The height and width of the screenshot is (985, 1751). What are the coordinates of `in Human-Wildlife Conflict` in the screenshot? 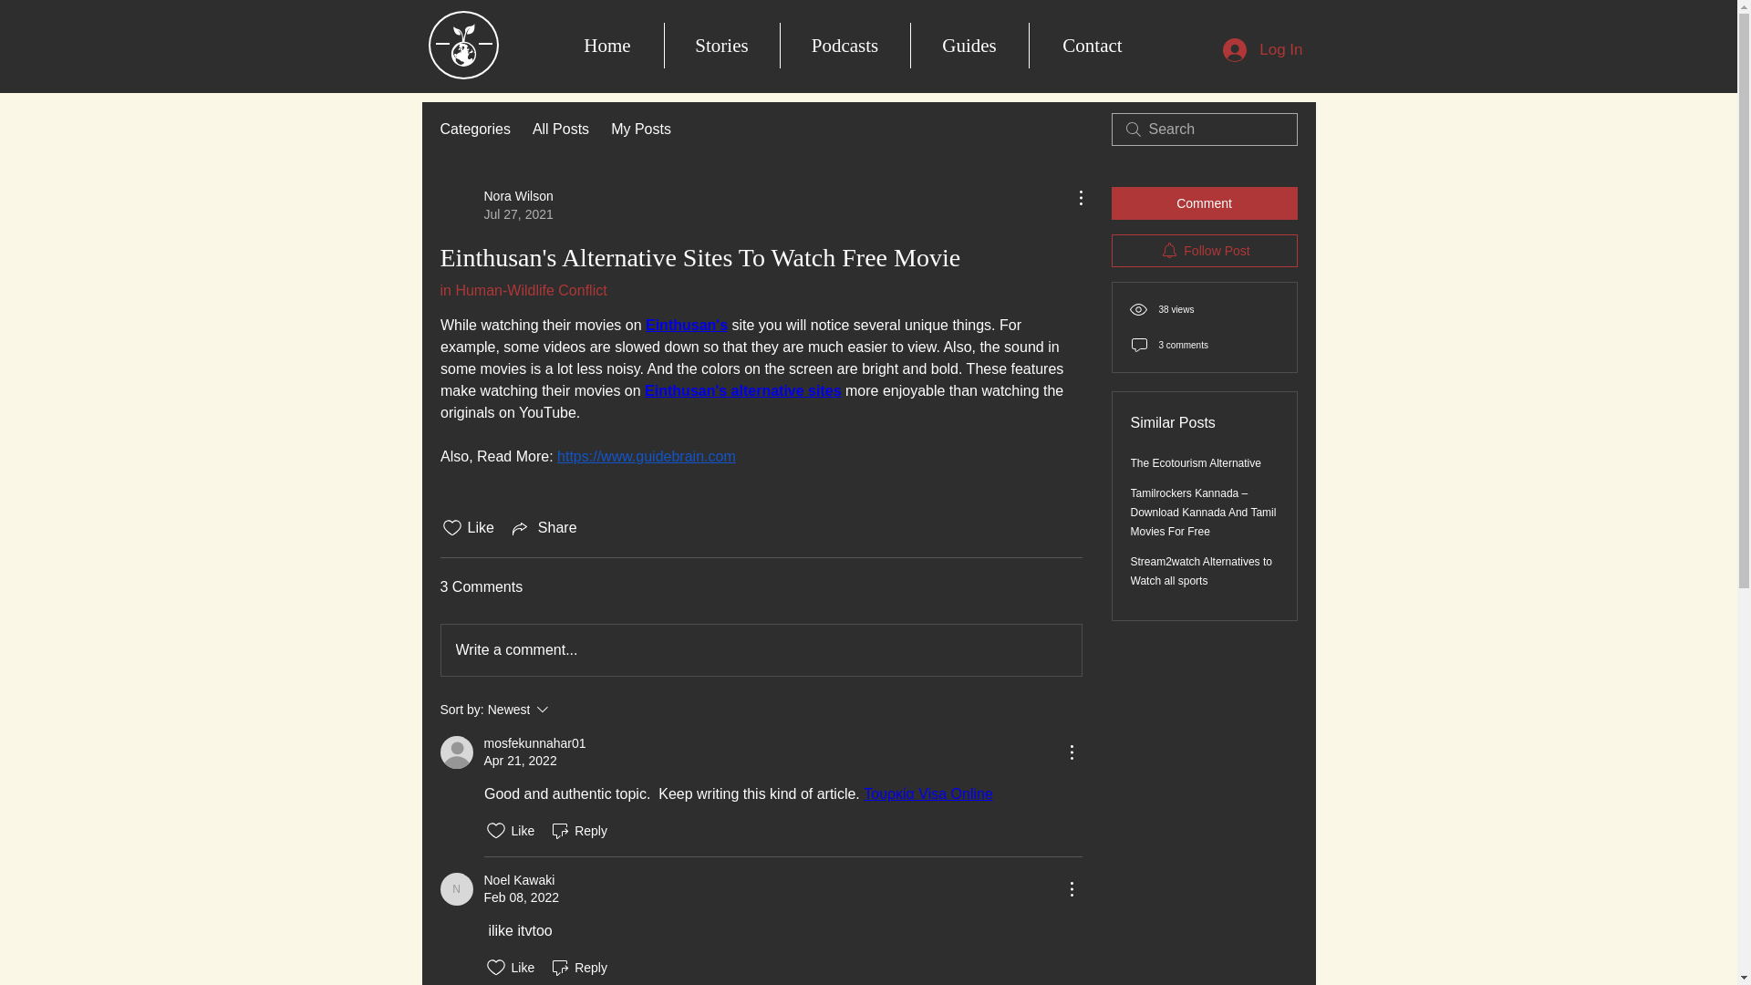 It's located at (742, 390).